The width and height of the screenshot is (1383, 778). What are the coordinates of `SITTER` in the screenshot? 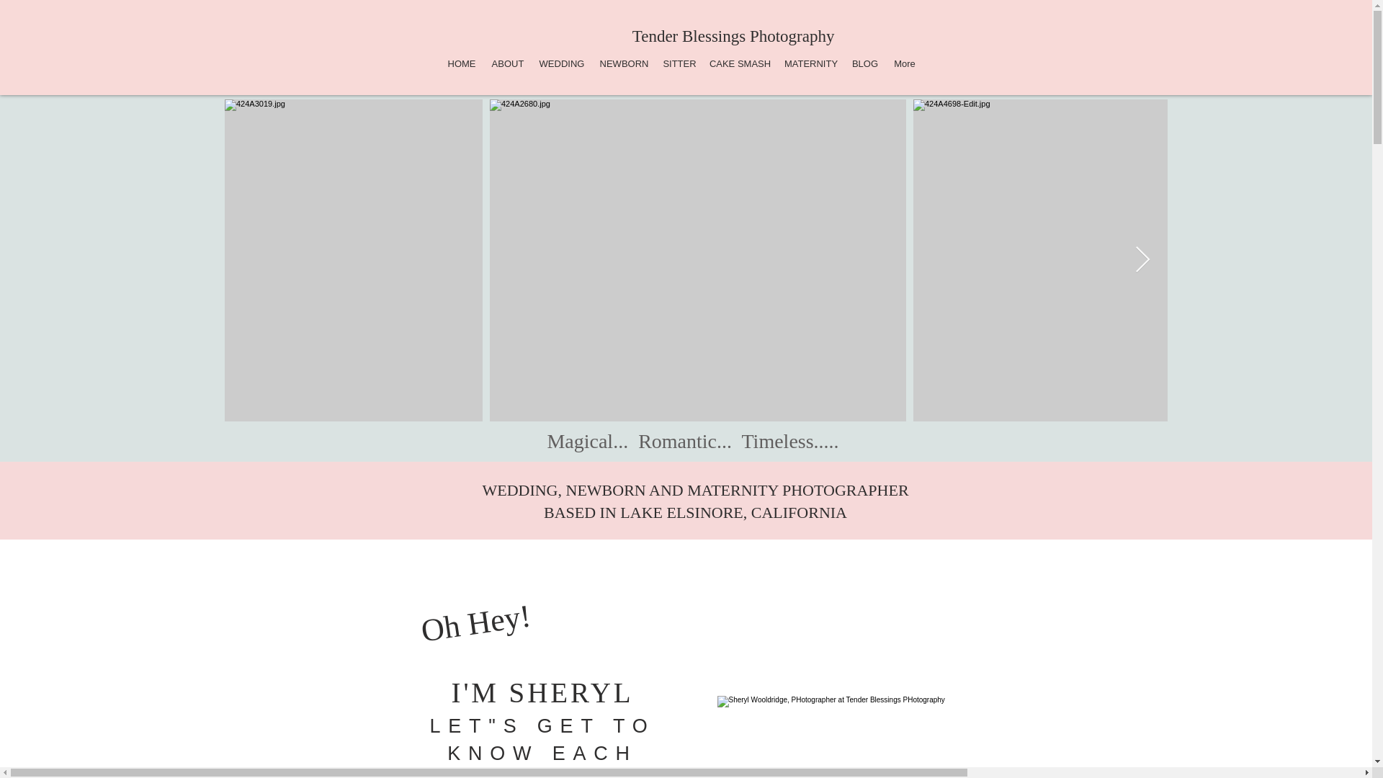 It's located at (679, 63).